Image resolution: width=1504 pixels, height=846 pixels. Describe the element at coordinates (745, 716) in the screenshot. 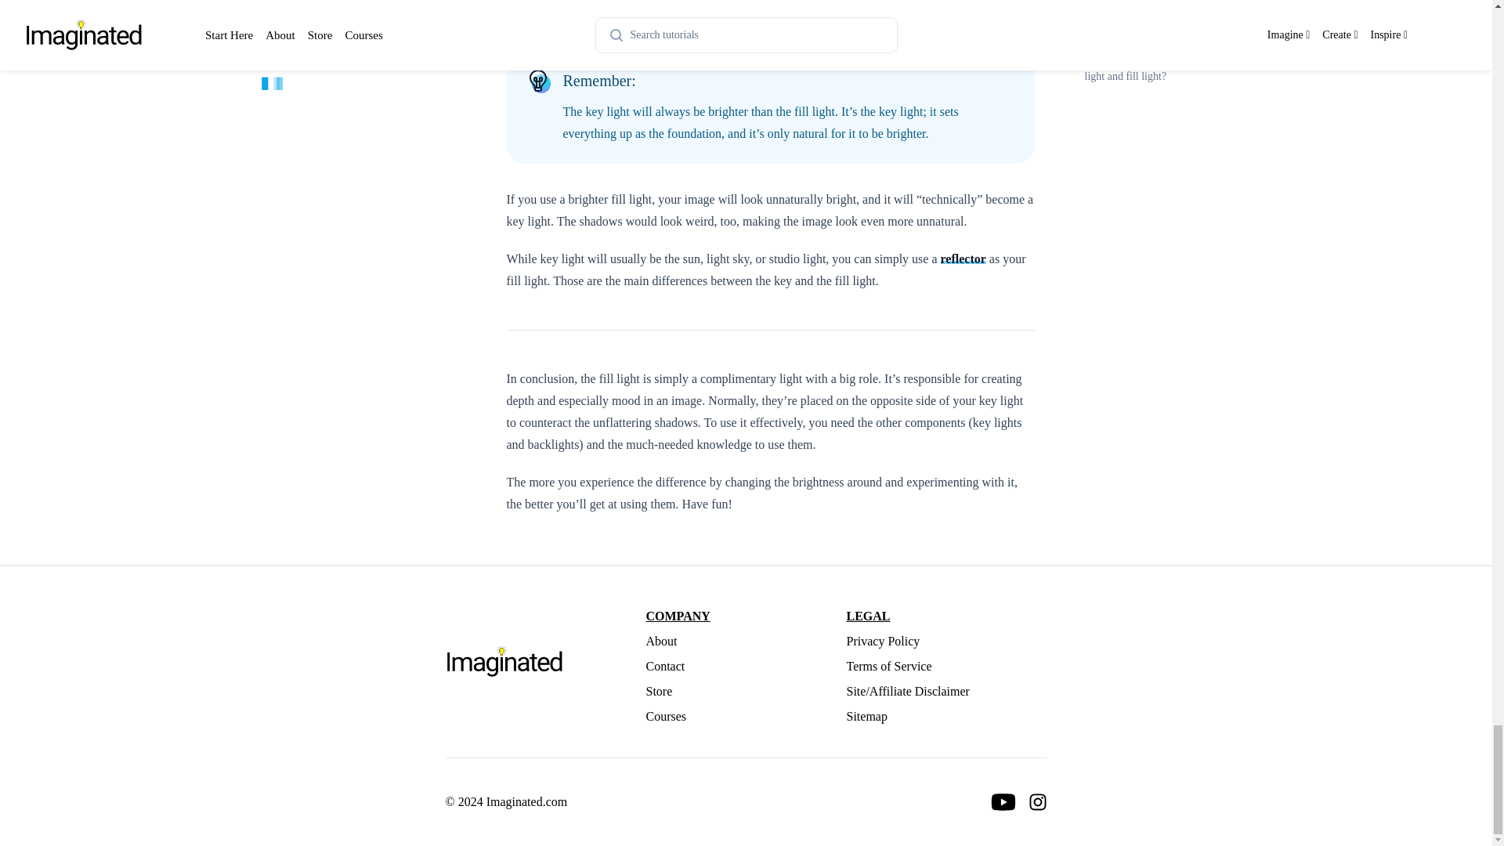

I see `Courses` at that location.